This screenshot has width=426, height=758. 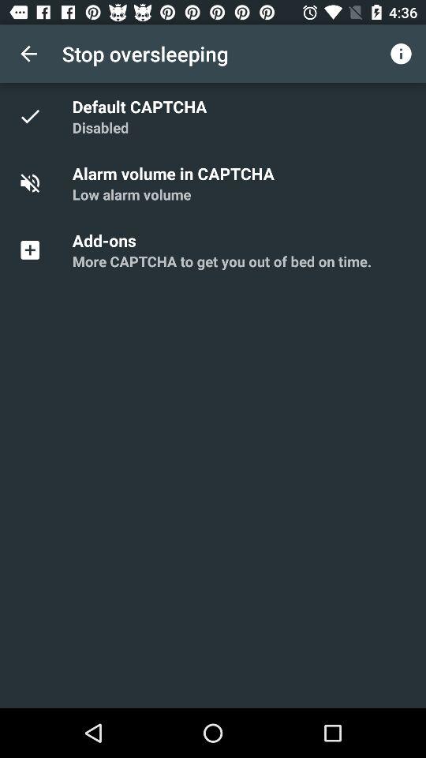 What do you see at coordinates (39, 117) in the screenshot?
I see `select the tick icon` at bounding box center [39, 117].